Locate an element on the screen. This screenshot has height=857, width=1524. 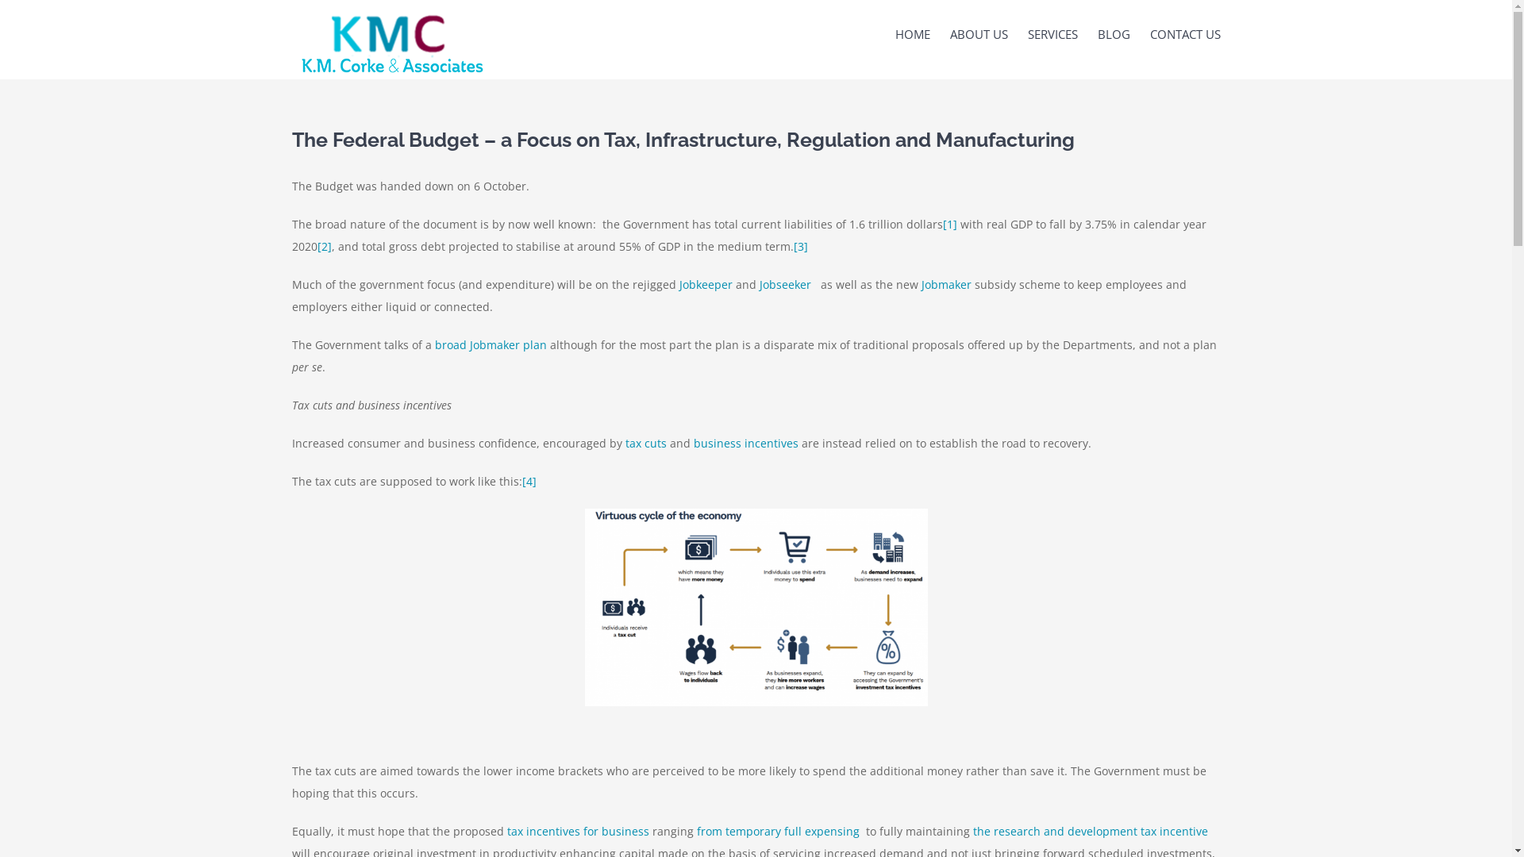
tax incentives for business is located at coordinates (578, 832).